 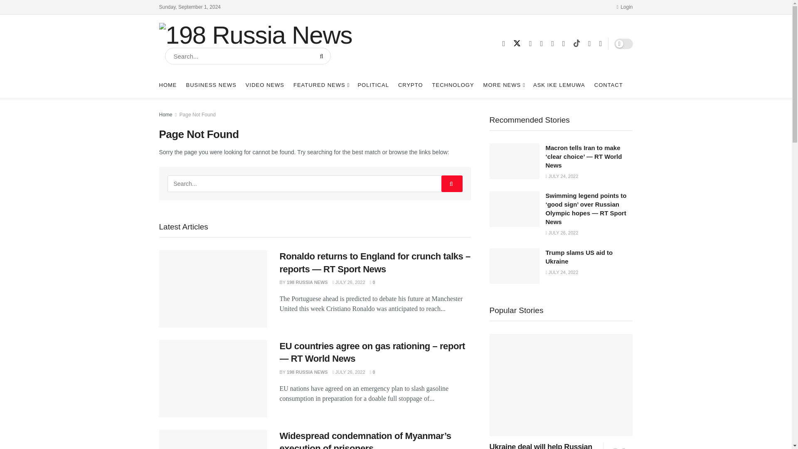 I want to click on MORE NEWS, so click(x=504, y=85).